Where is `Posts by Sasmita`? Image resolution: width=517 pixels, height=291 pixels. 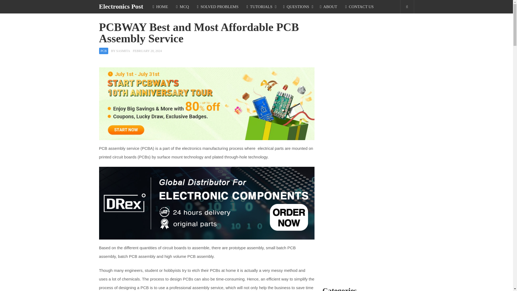
Posts by Sasmita is located at coordinates (123, 51).